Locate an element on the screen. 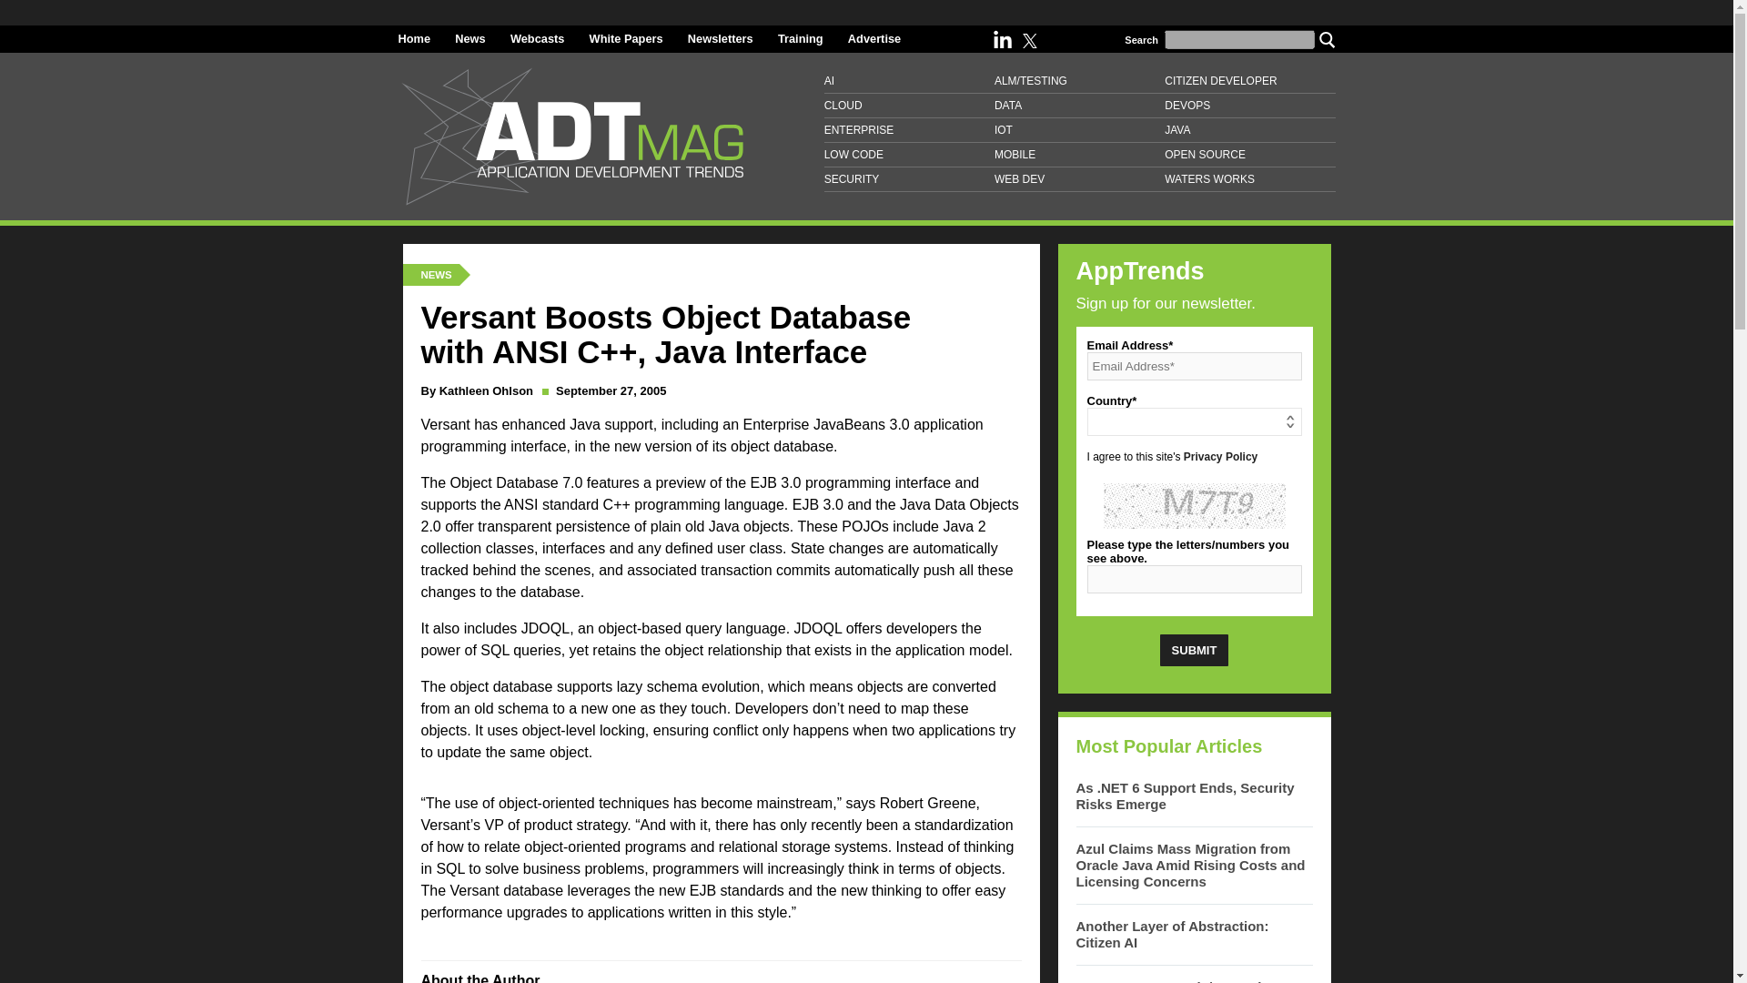 Image resolution: width=1747 pixels, height=983 pixels. Home is located at coordinates (415, 38).